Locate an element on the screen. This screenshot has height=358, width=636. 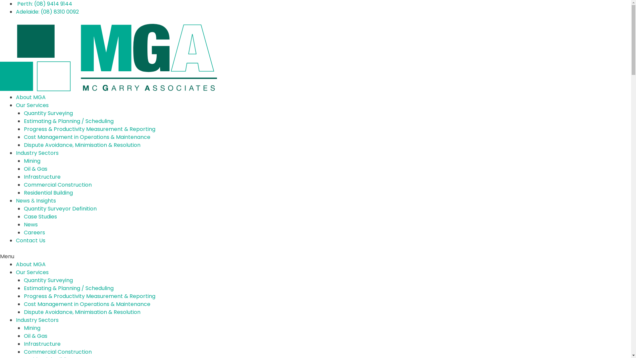
Quantity Surveyor Definition is located at coordinates (60, 209).